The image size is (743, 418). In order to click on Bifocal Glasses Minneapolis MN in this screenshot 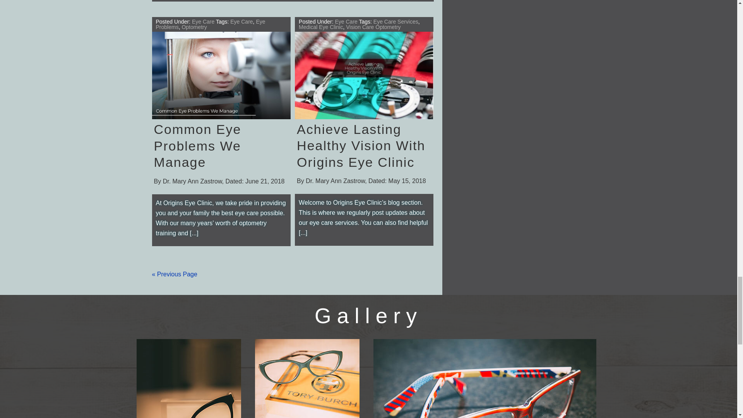, I will do `click(188, 379)`.